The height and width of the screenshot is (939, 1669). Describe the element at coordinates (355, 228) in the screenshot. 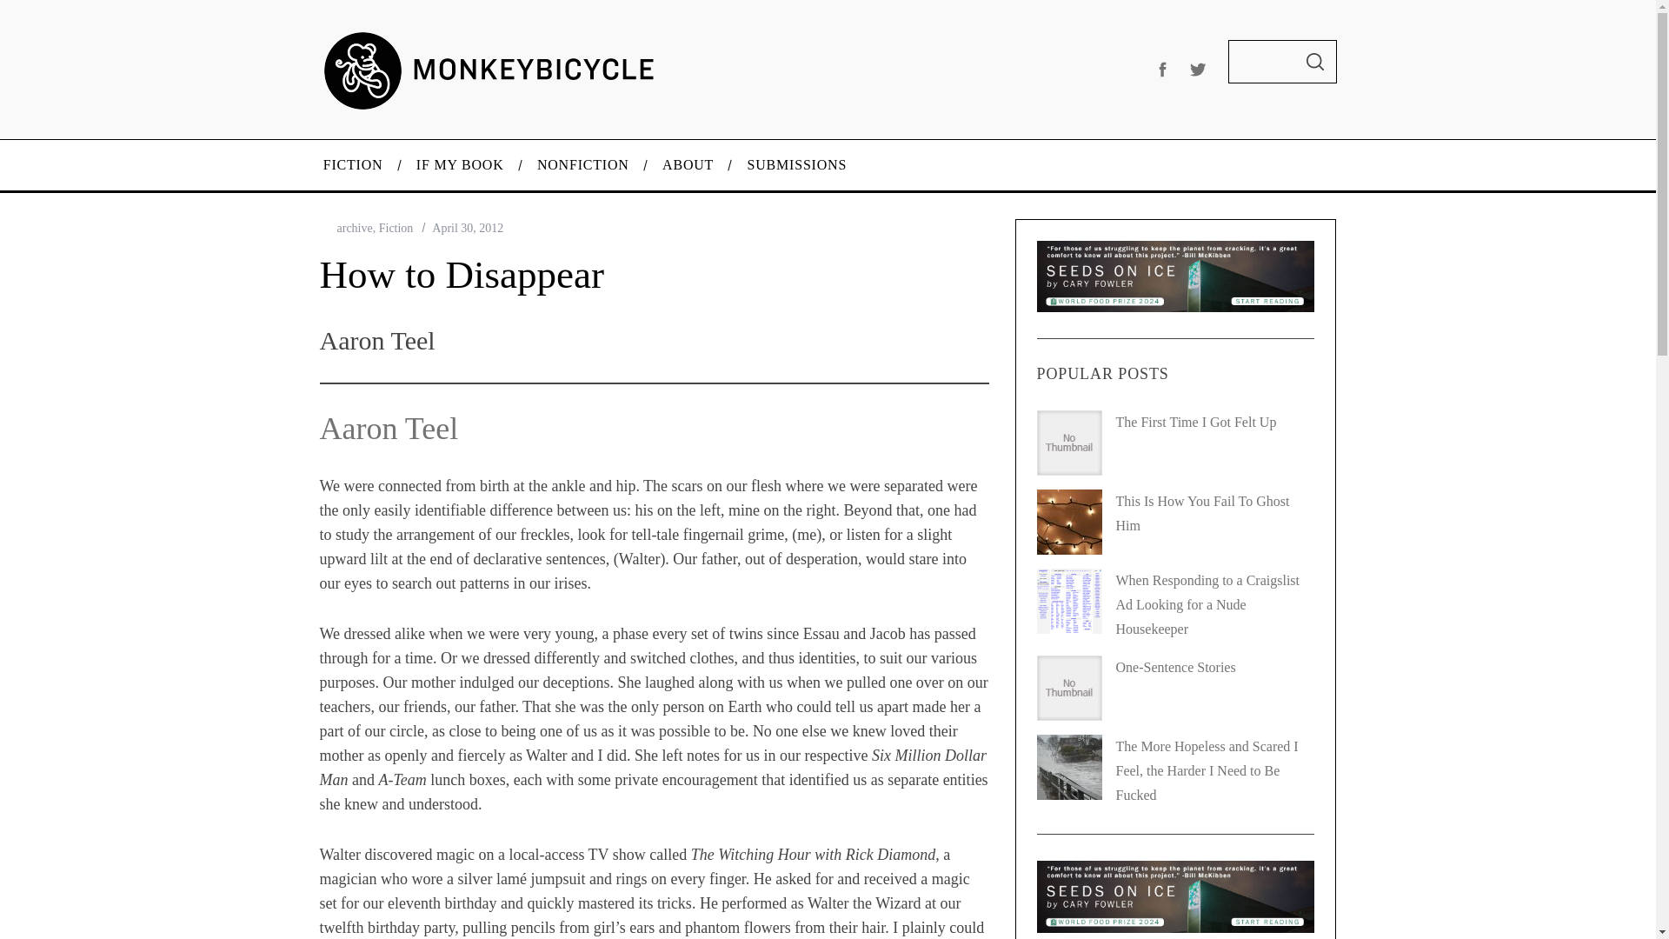

I see `archive` at that location.